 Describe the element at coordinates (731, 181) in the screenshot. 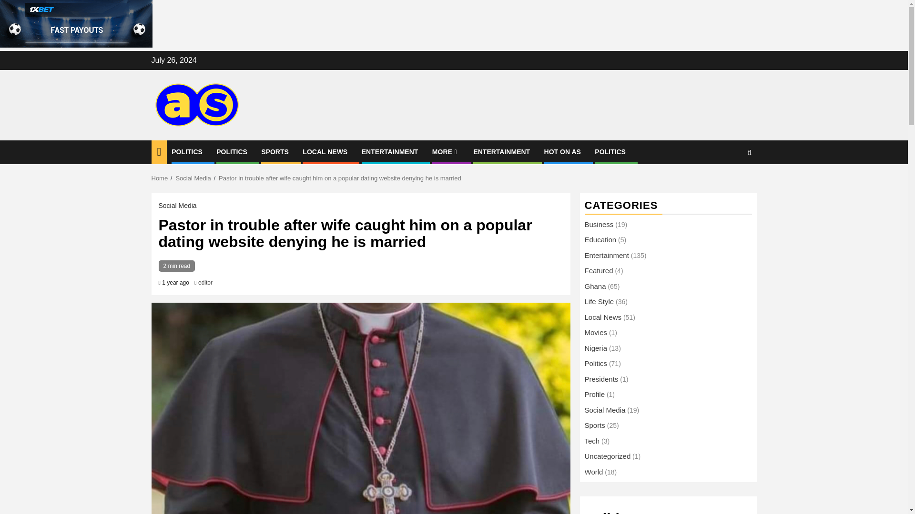

I see `Search` at that location.